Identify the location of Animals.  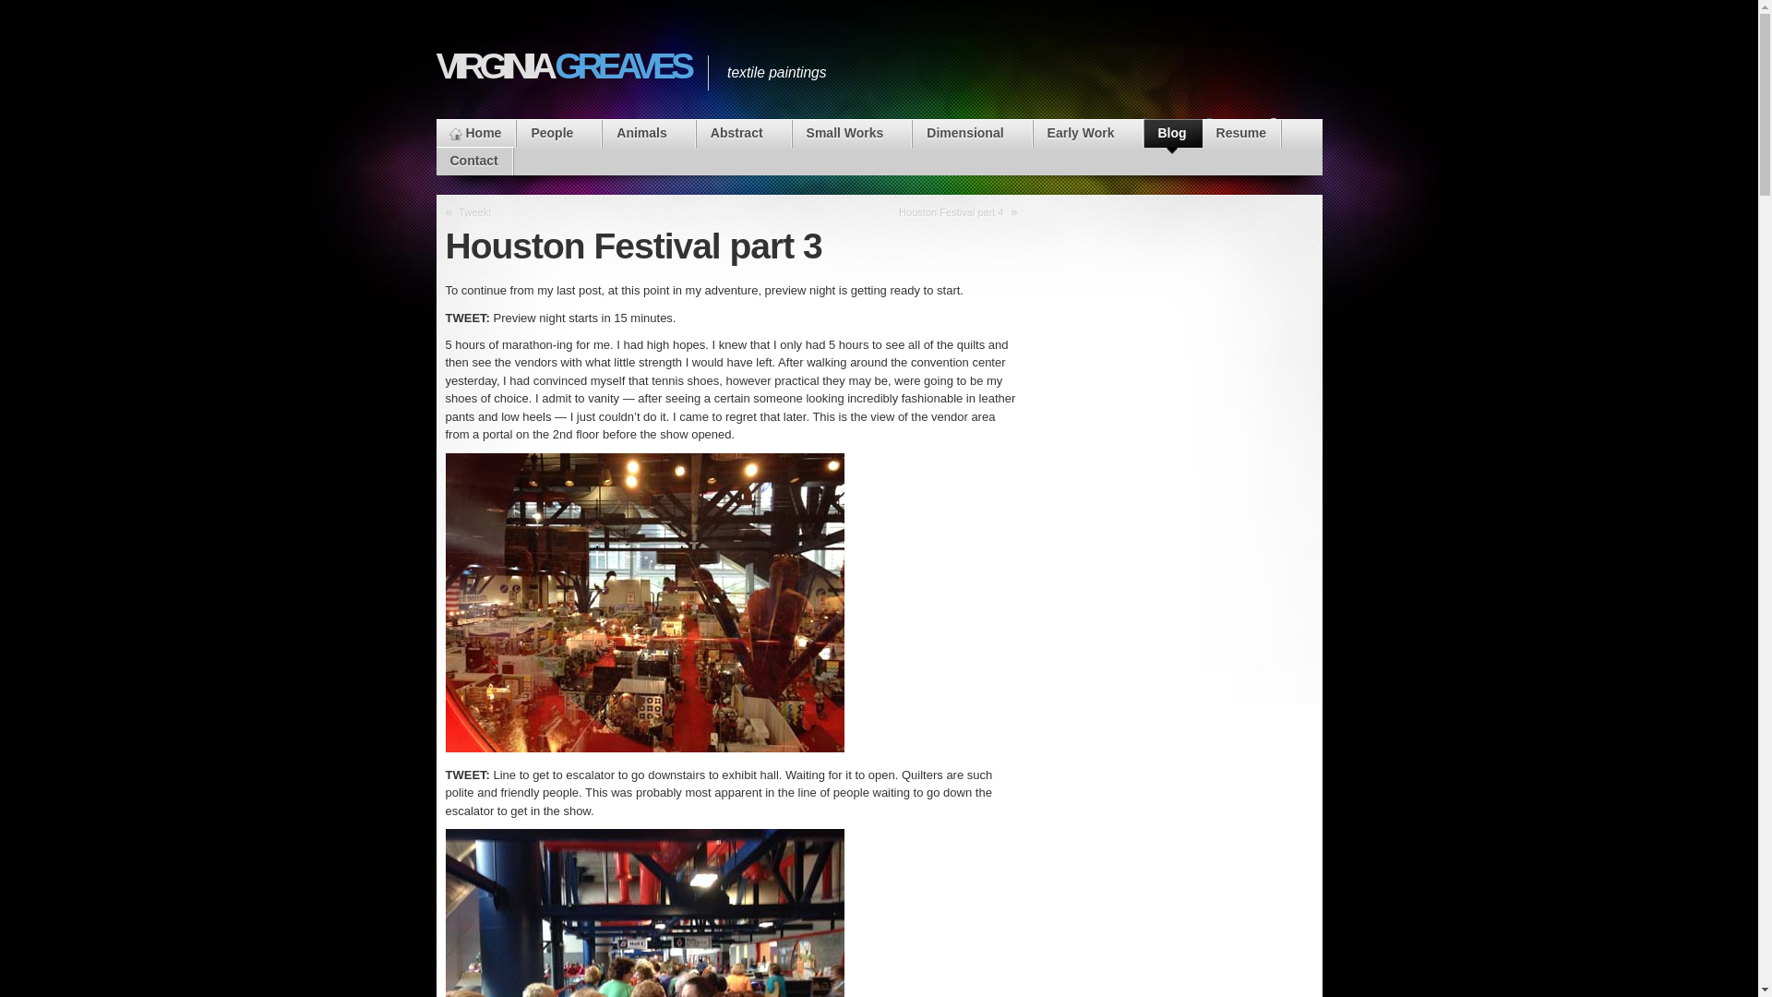
(648, 133).